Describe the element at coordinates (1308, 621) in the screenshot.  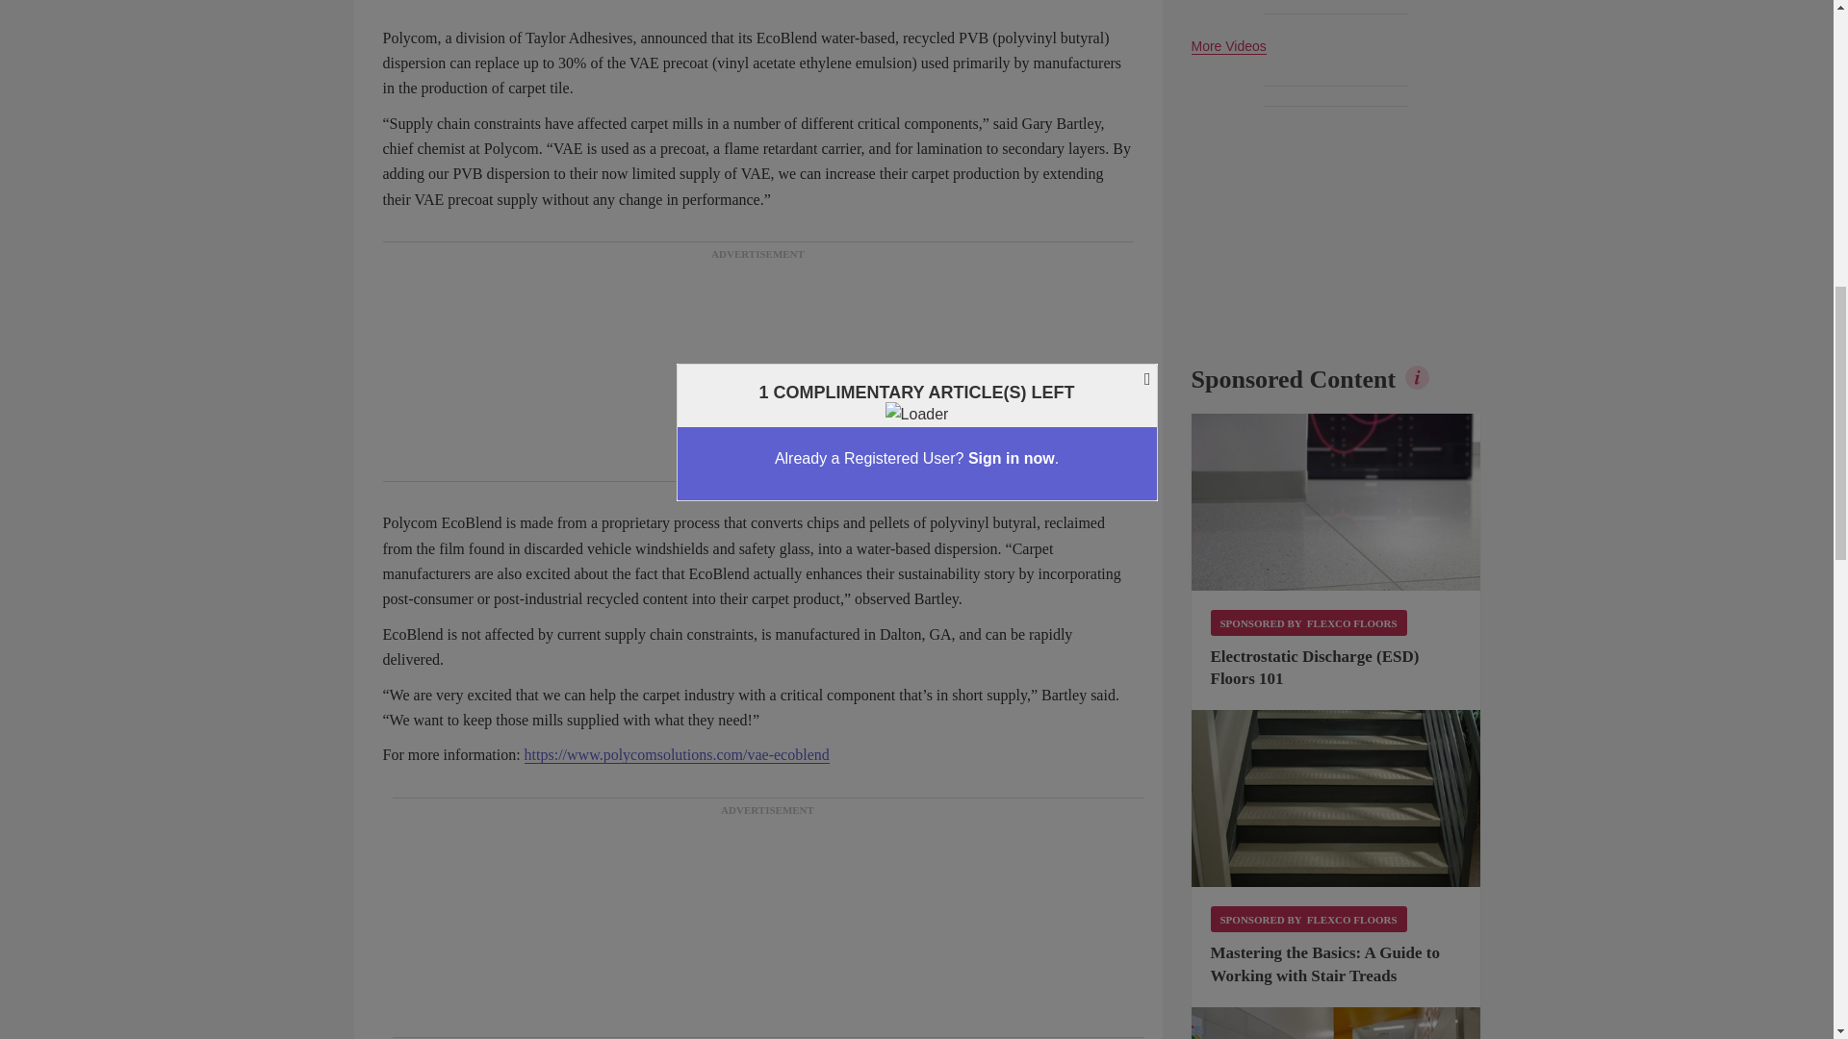
I see `Sponsored by Flexco Floors` at that location.